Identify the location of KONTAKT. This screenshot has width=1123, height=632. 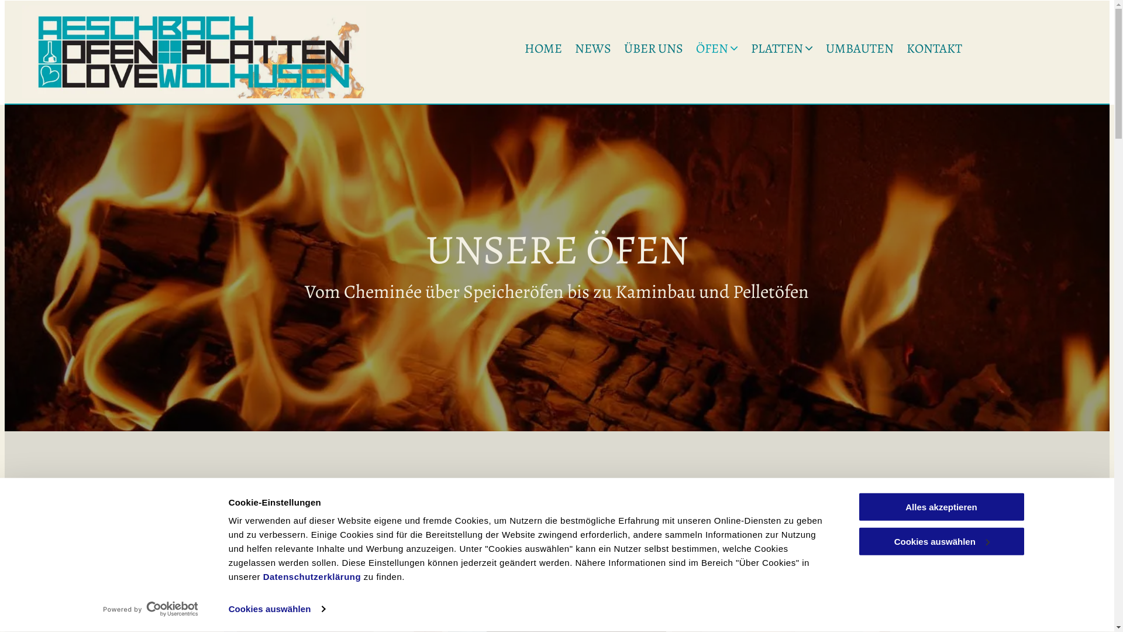
(935, 49).